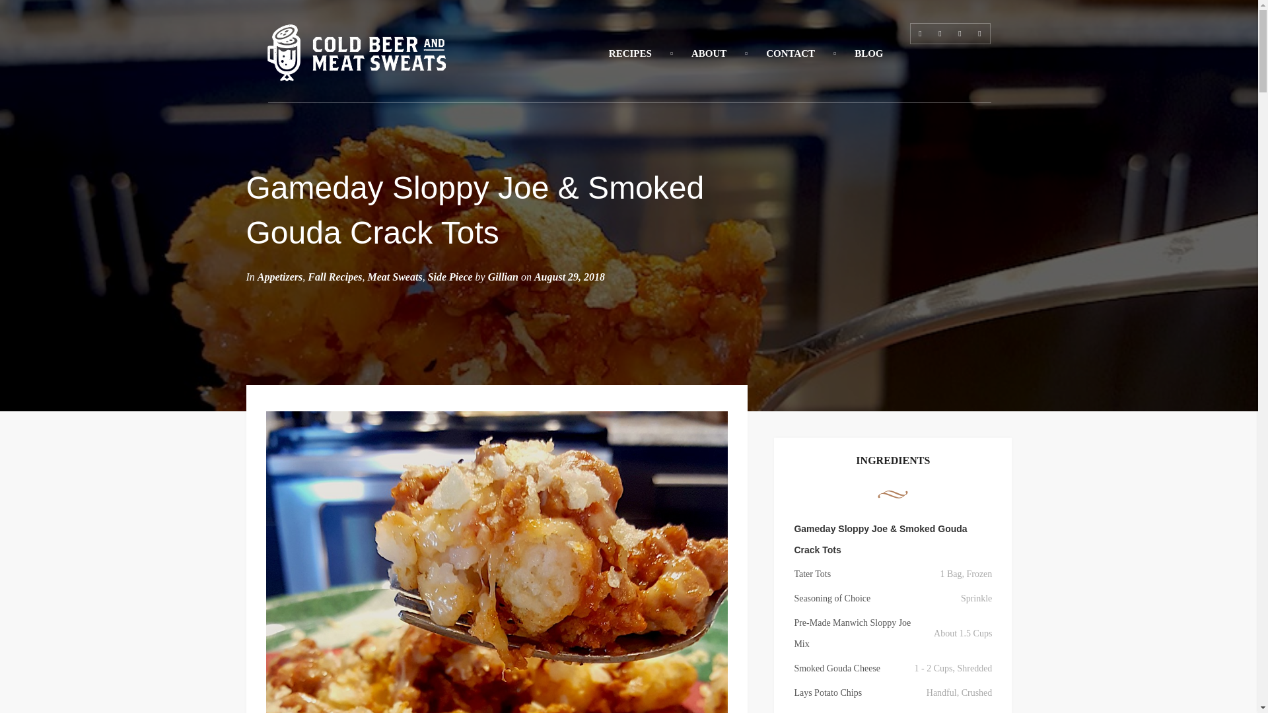 The height and width of the screenshot is (713, 1268). I want to click on Side Piece, so click(450, 277).